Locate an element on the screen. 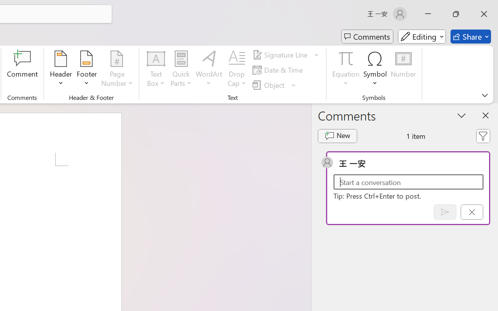  Symbol is located at coordinates (375, 70).